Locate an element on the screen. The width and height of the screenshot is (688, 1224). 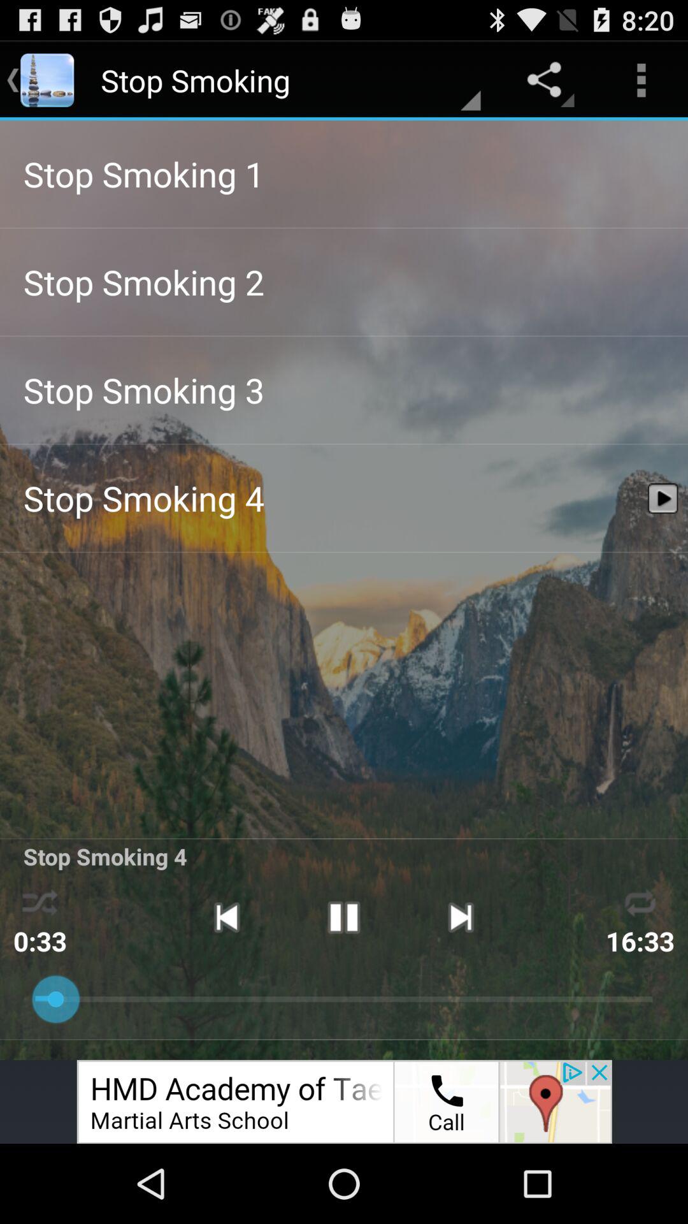
martial arts school advertisement is located at coordinates (344, 1102).